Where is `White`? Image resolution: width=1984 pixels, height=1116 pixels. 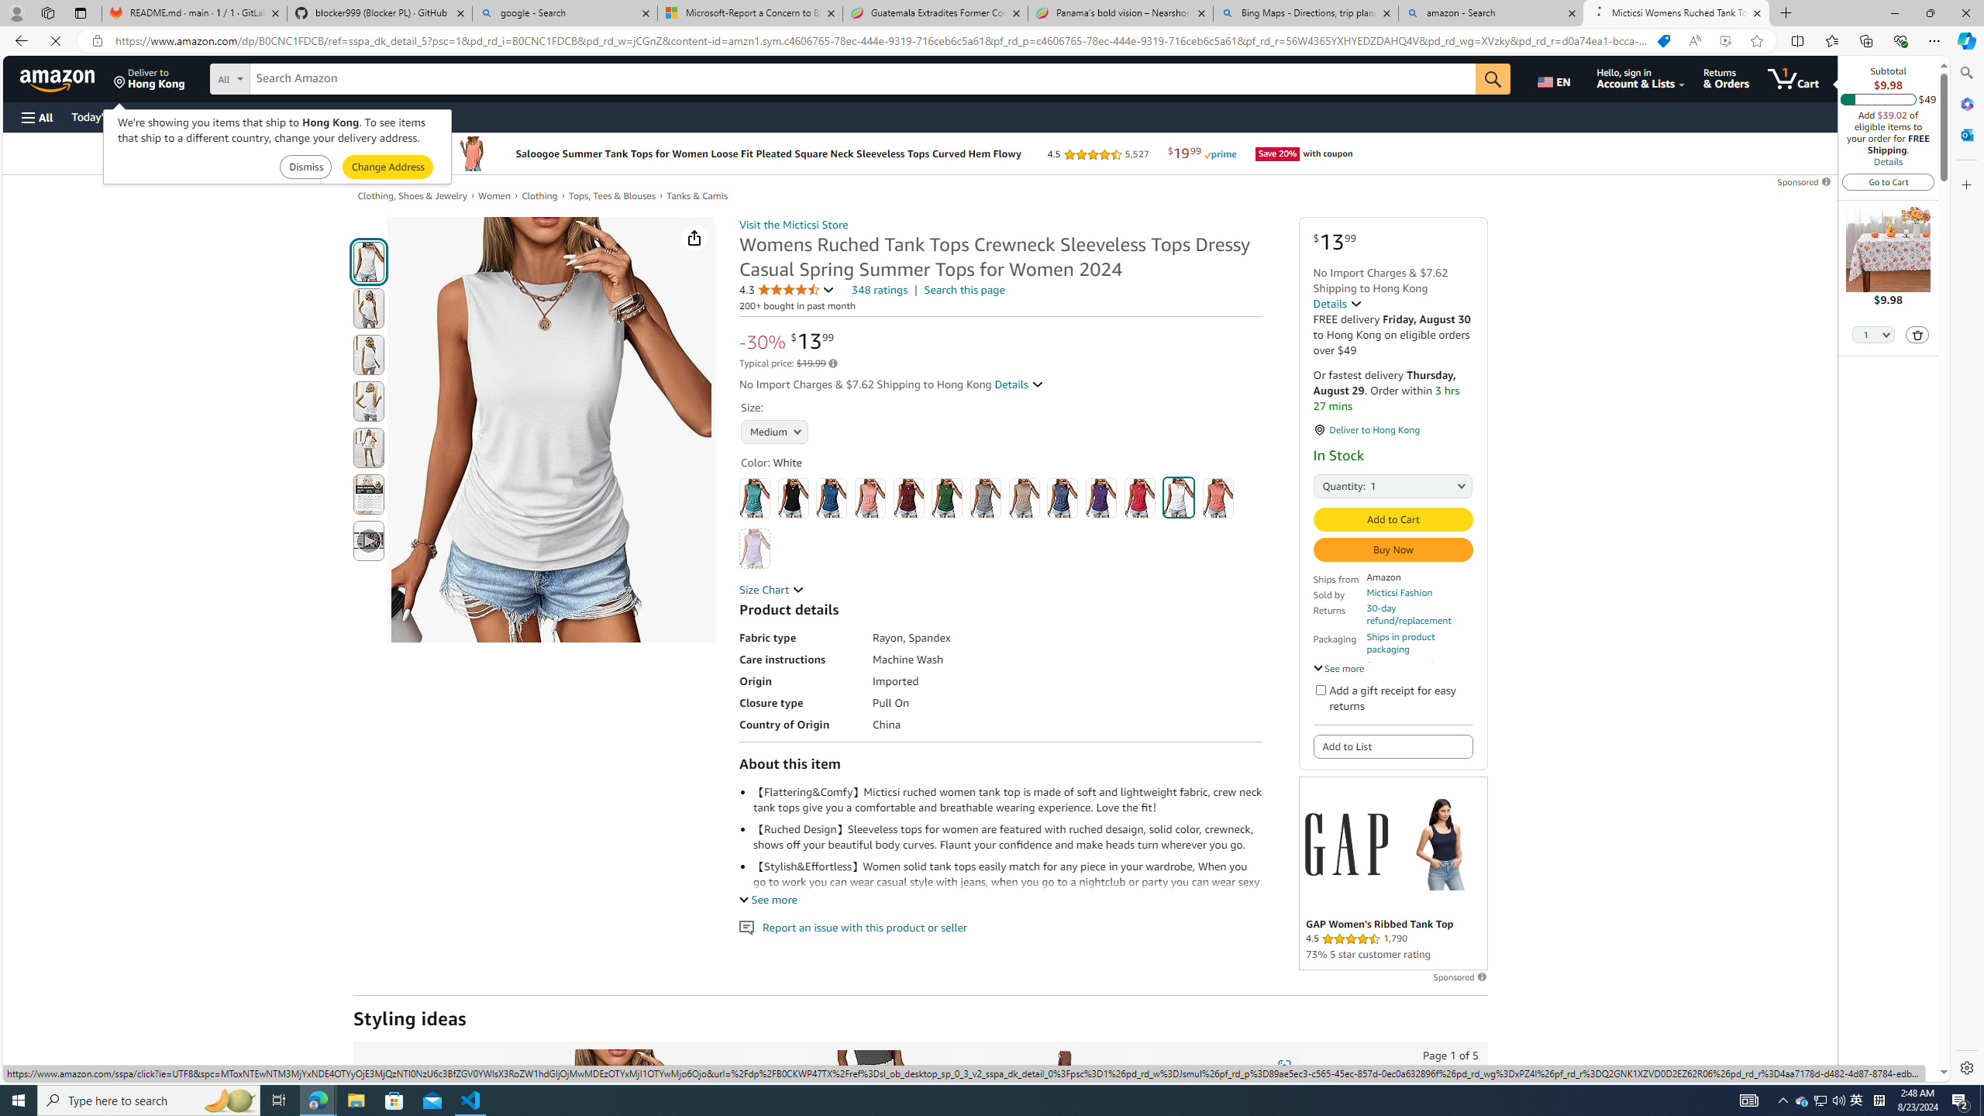
White is located at coordinates (1180, 497).